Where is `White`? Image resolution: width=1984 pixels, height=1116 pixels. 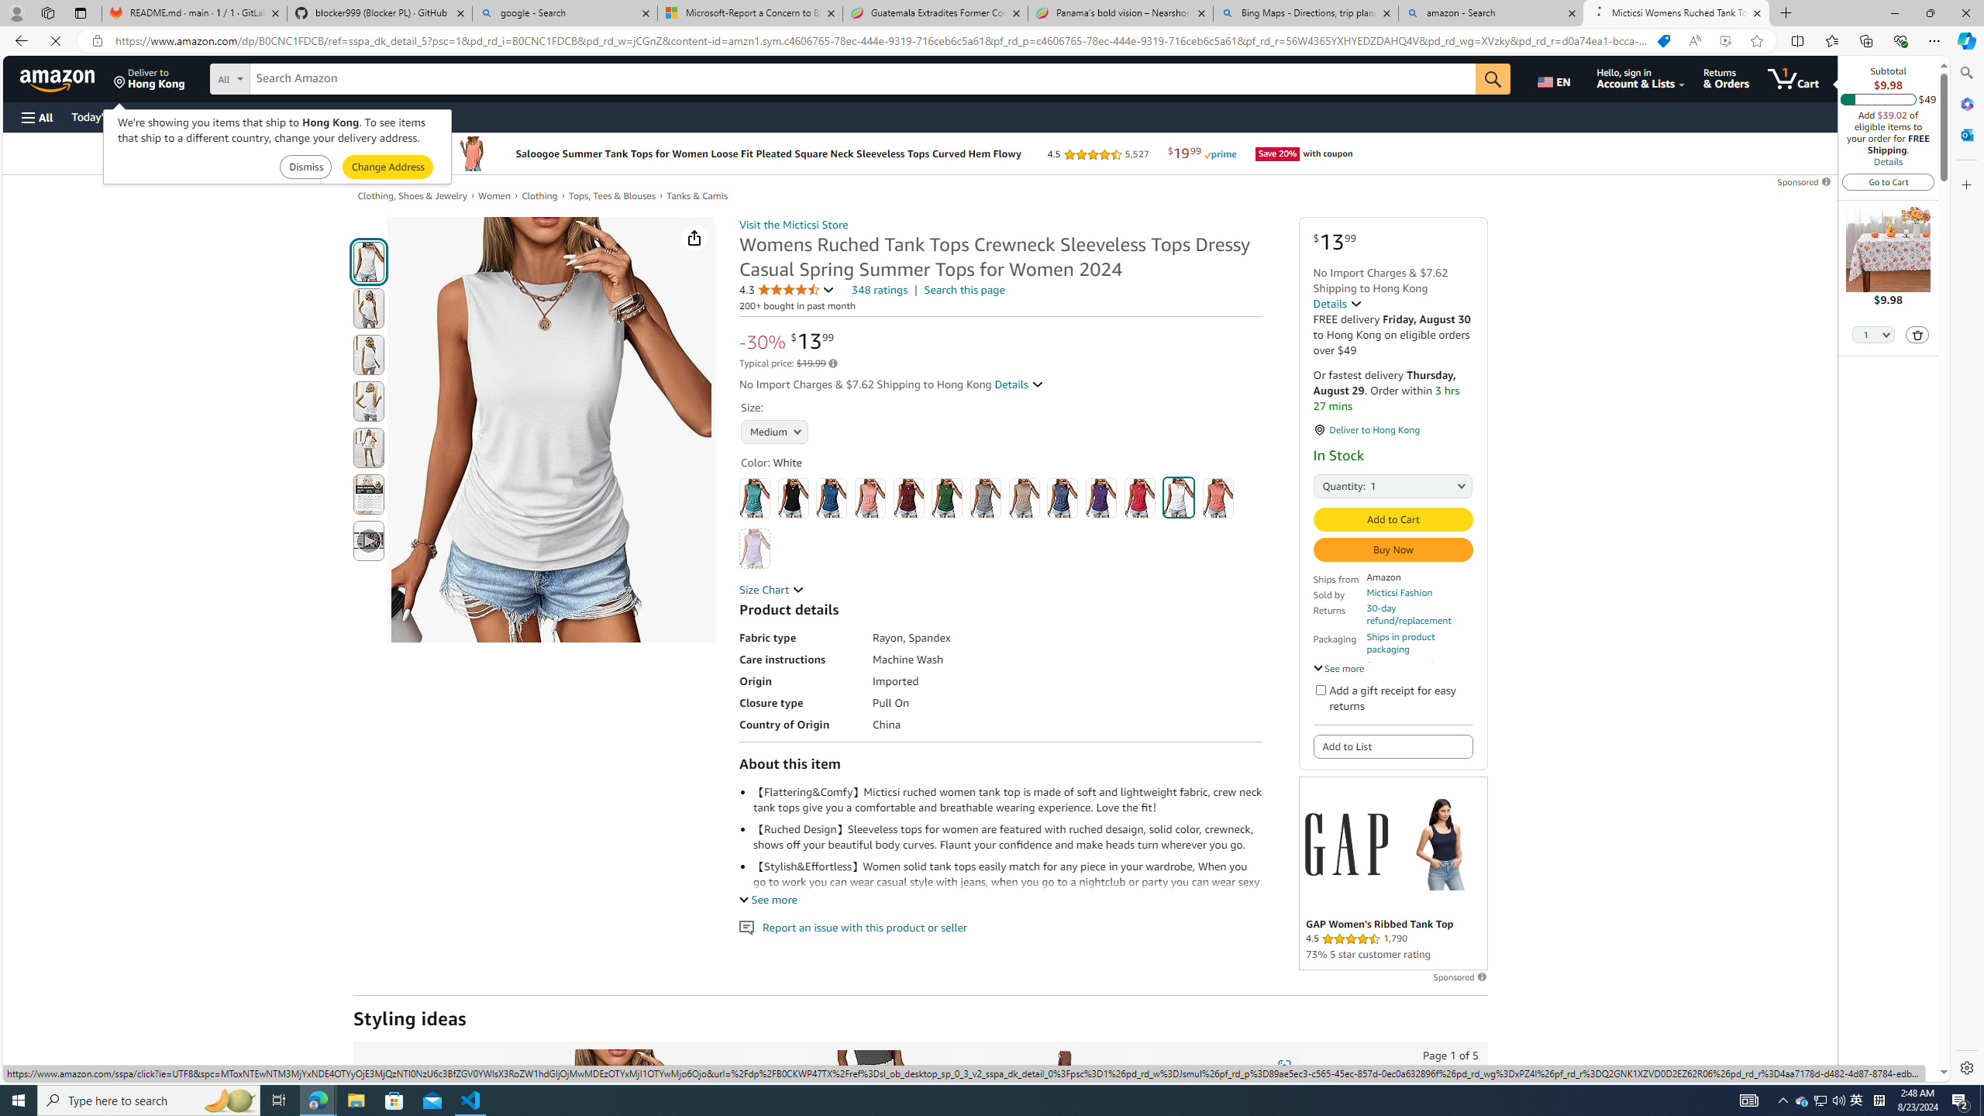
White is located at coordinates (1180, 497).